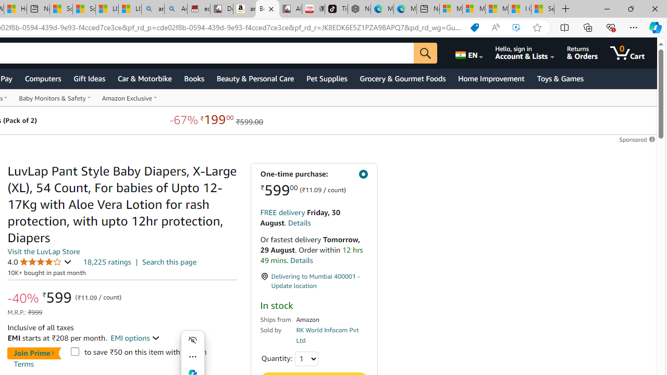  What do you see at coordinates (245, 9) in the screenshot?
I see `amazon.in/dp/B0CX59H5W7/?tag=gsmcom05-21` at bounding box center [245, 9].